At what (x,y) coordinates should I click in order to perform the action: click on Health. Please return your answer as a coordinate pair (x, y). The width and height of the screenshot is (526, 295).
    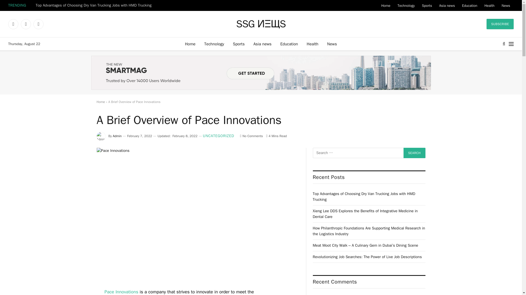
    Looking at the image, I should click on (313, 44).